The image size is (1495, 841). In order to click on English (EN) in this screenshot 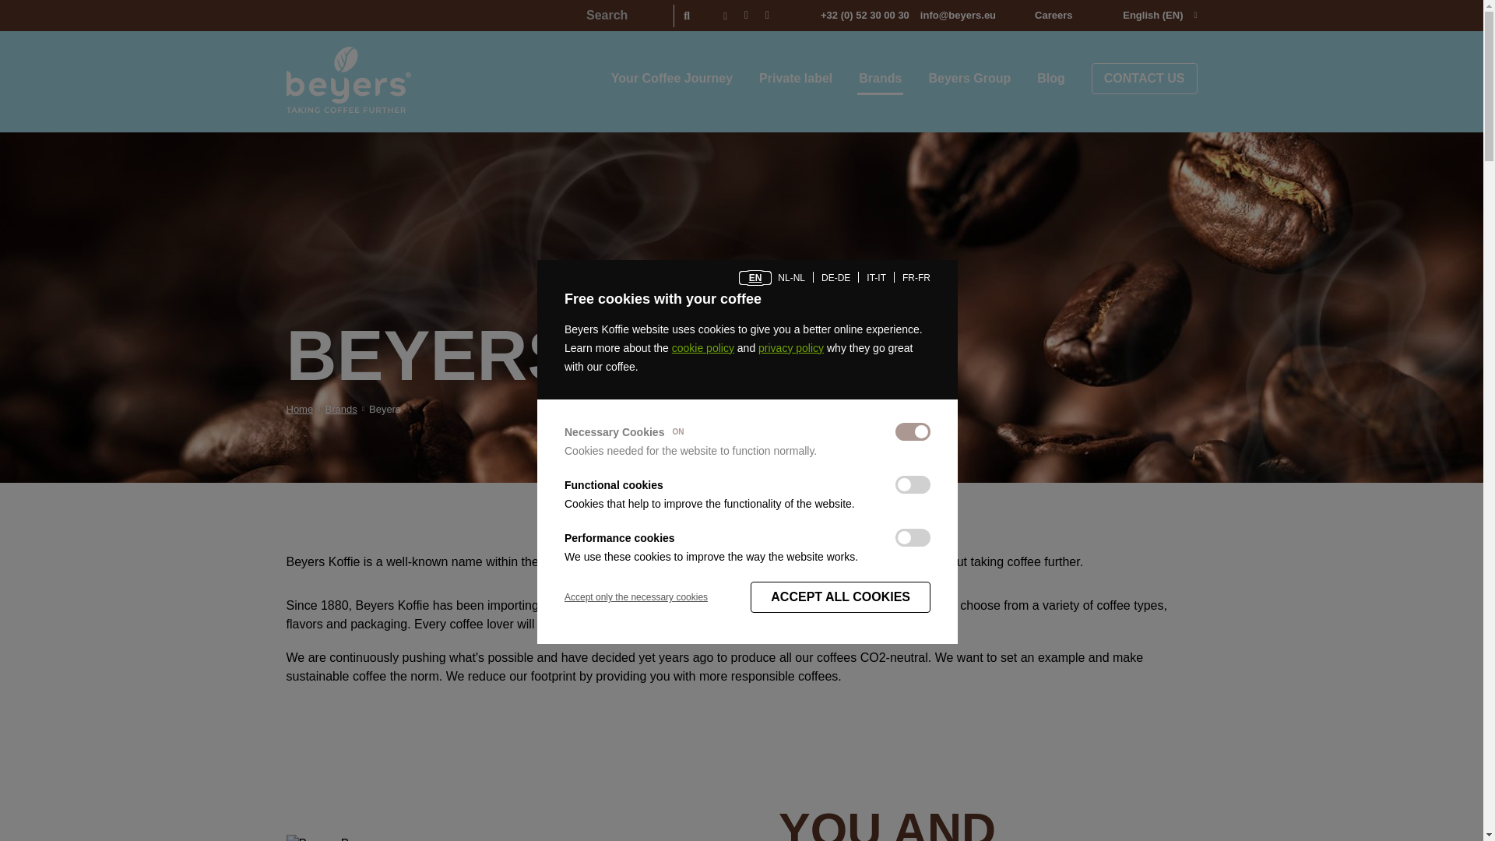, I will do `click(1135, 16)`.